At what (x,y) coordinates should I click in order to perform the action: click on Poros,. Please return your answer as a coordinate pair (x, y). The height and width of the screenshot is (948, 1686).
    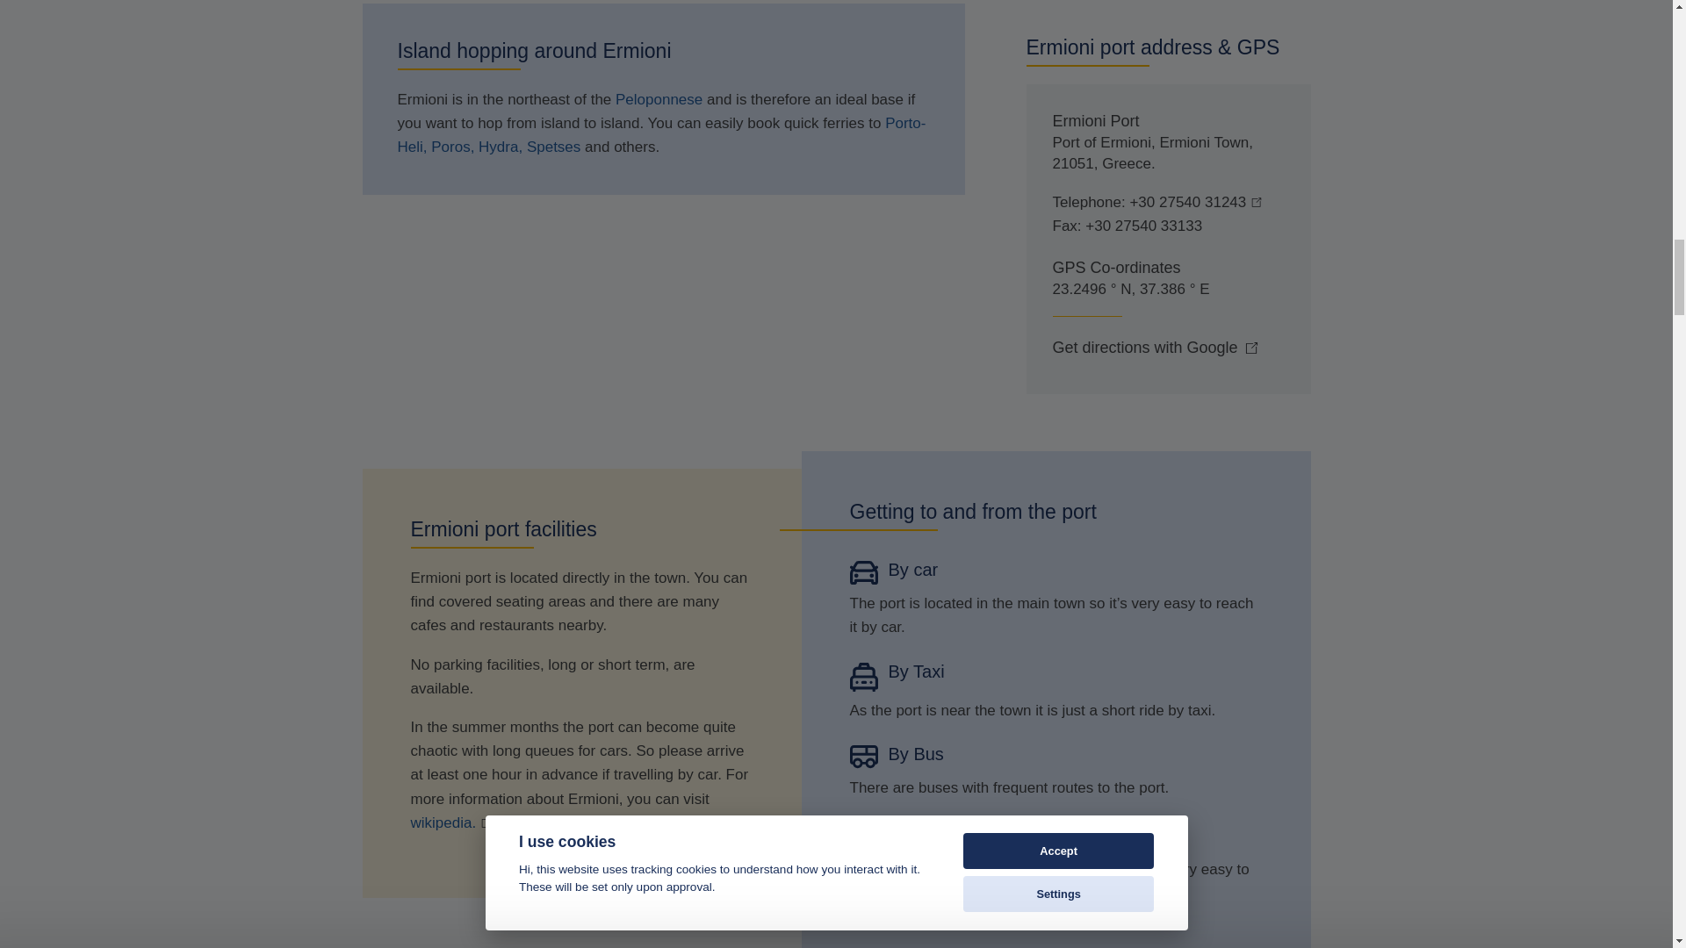
    Looking at the image, I should click on (455, 147).